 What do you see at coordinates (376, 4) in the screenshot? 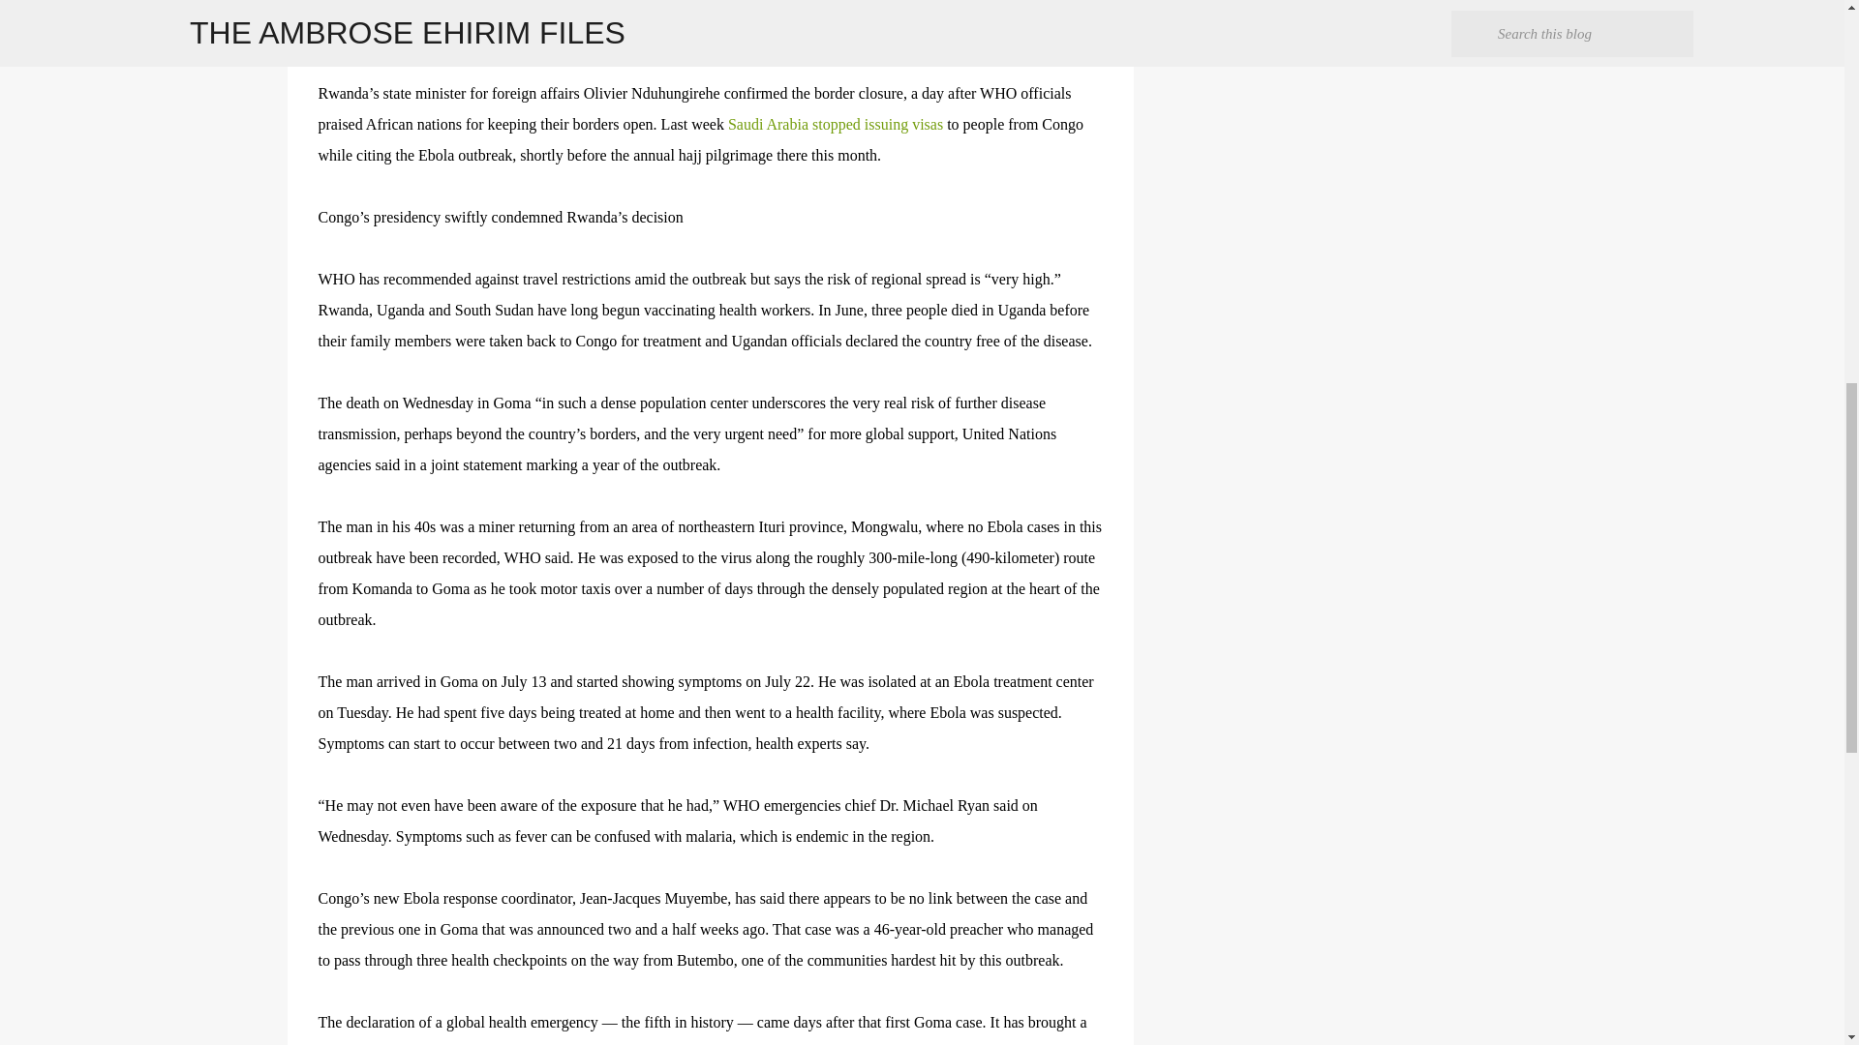
I see `outbreak` at bounding box center [376, 4].